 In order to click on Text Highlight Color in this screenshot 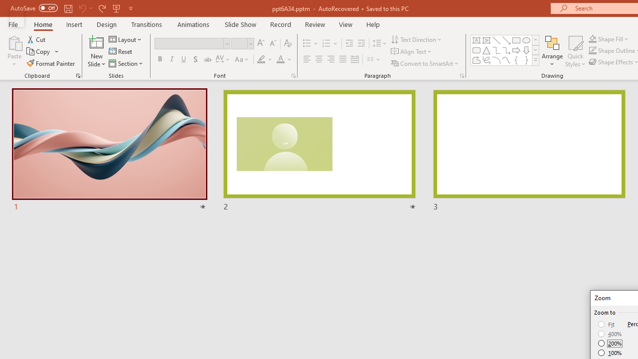, I will do `click(261, 60)`.